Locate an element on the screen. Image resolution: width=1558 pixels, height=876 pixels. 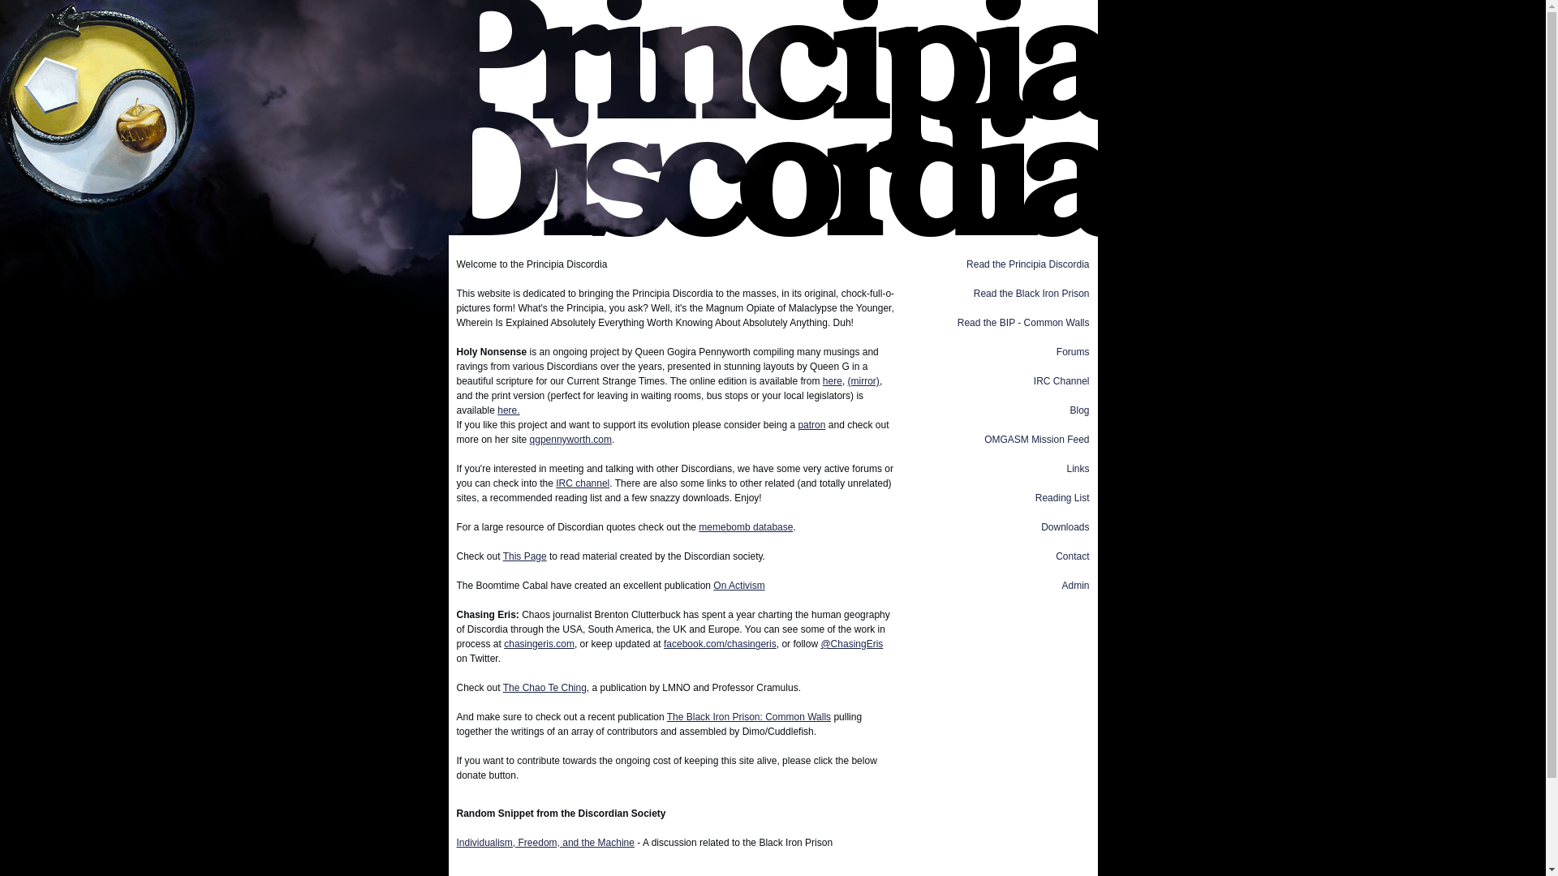
memebomb database is located at coordinates (745, 526).